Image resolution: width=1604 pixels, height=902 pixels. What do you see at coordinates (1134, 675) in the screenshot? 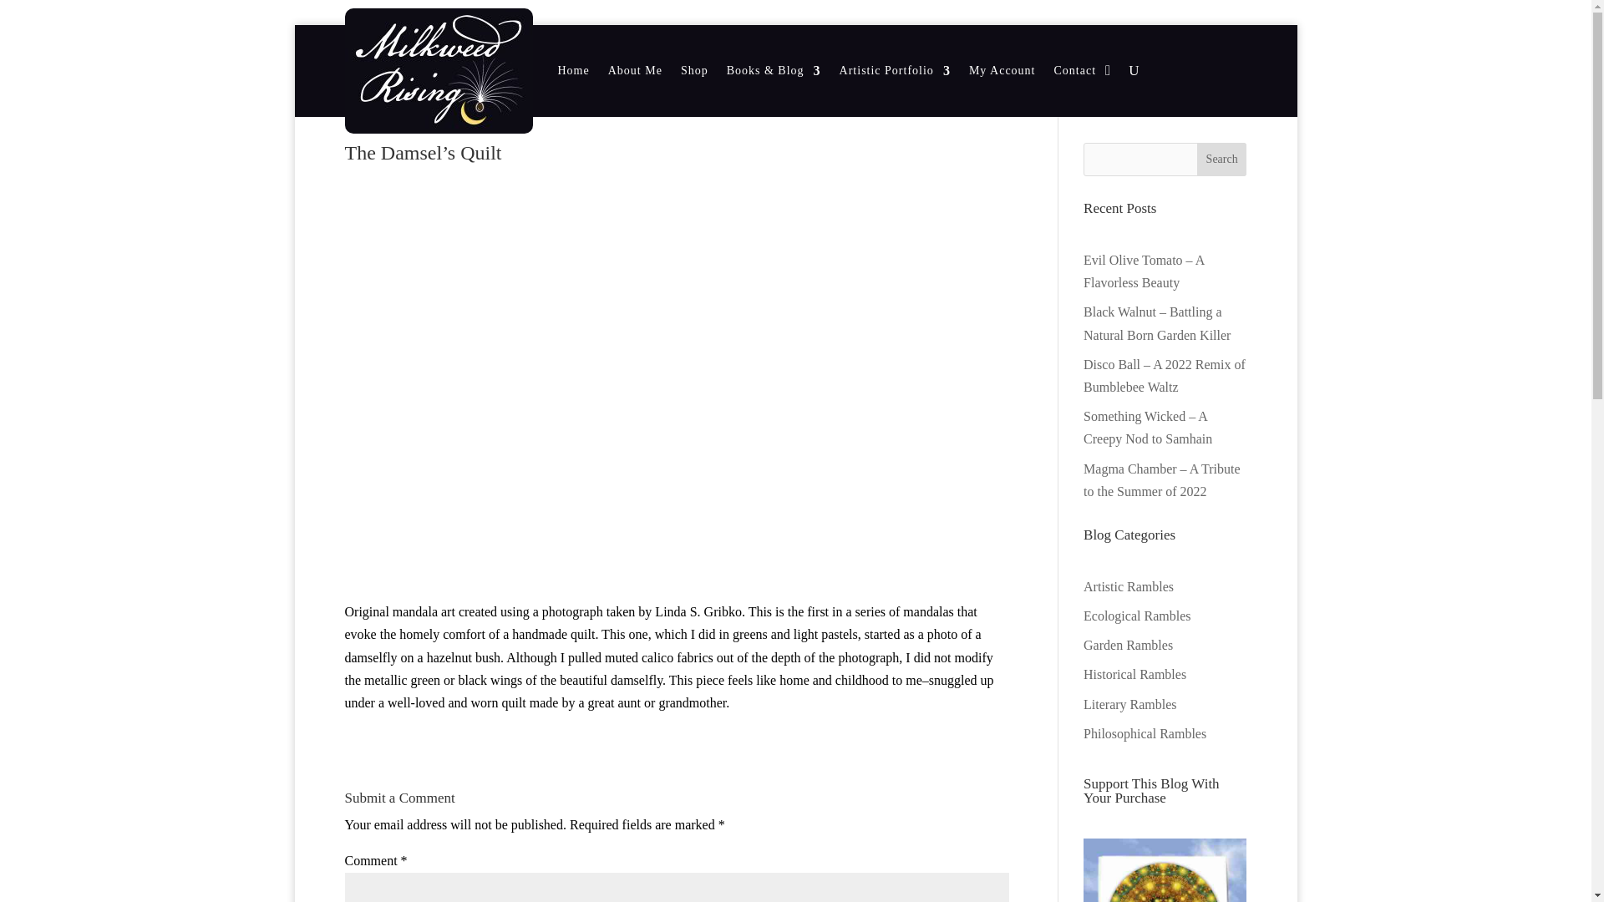
I see `Historical Rambles` at bounding box center [1134, 675].